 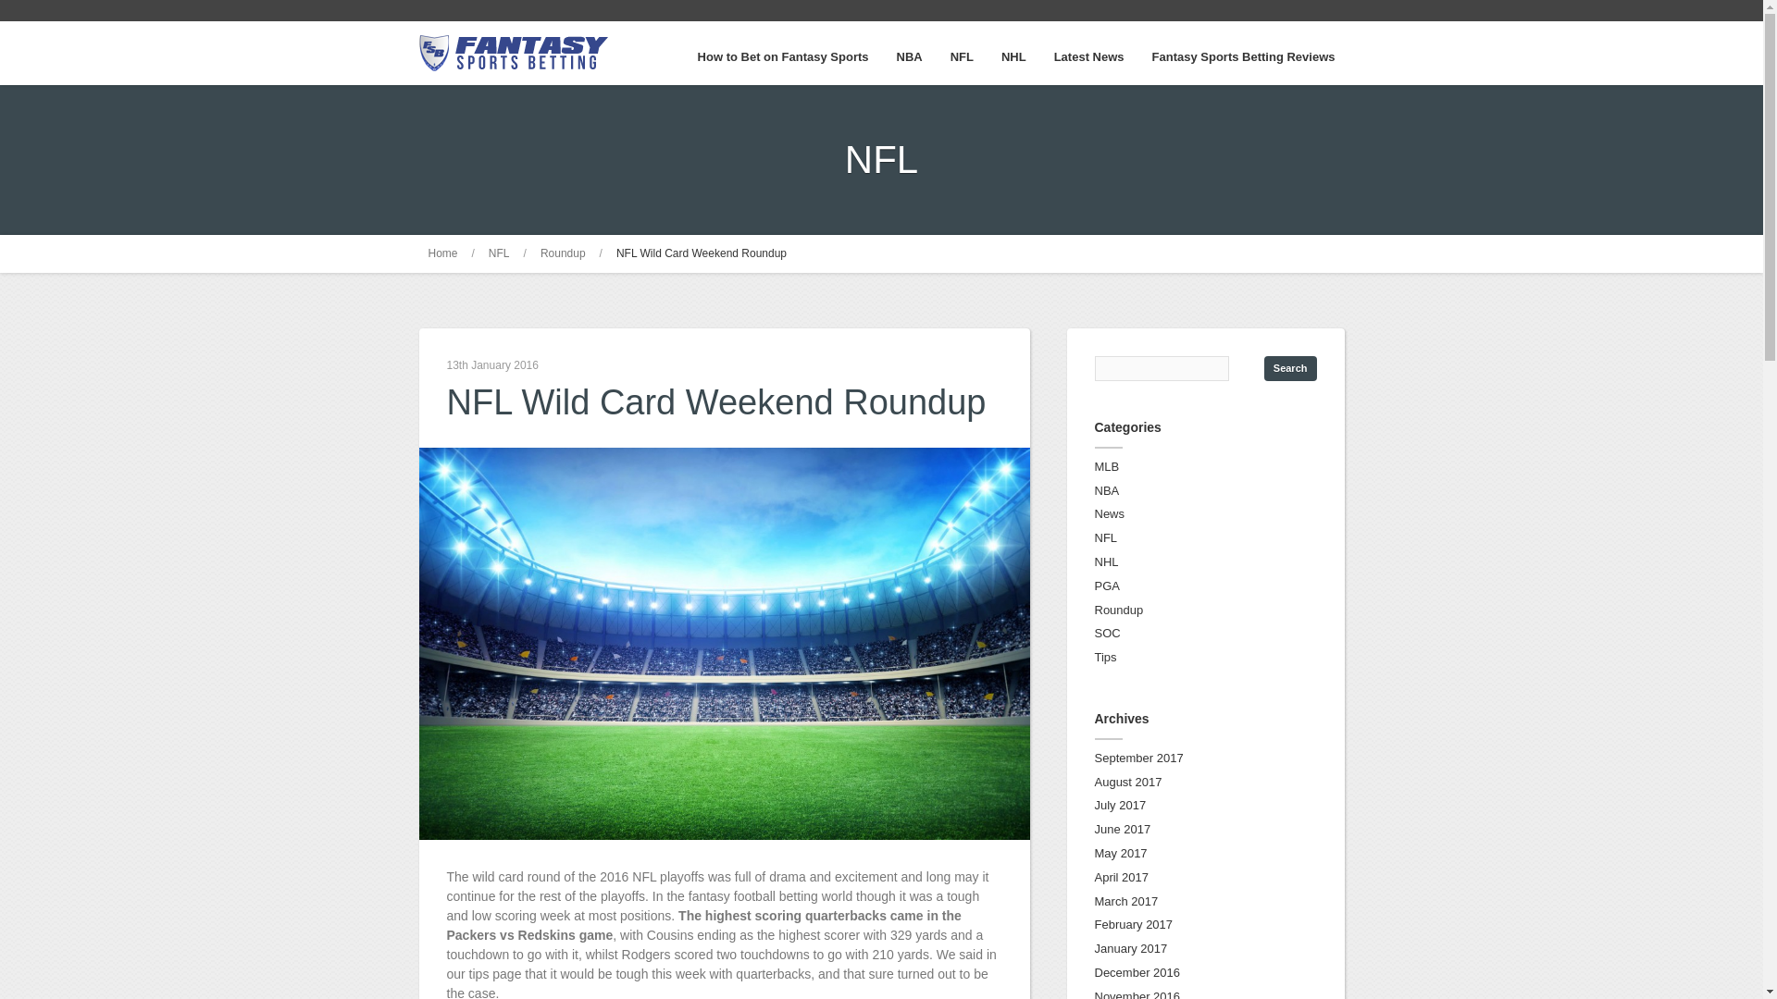 What do you see at coordinates (563, 253) in the screenshot?
I see `Roundup` at bounding box center [563, 253].